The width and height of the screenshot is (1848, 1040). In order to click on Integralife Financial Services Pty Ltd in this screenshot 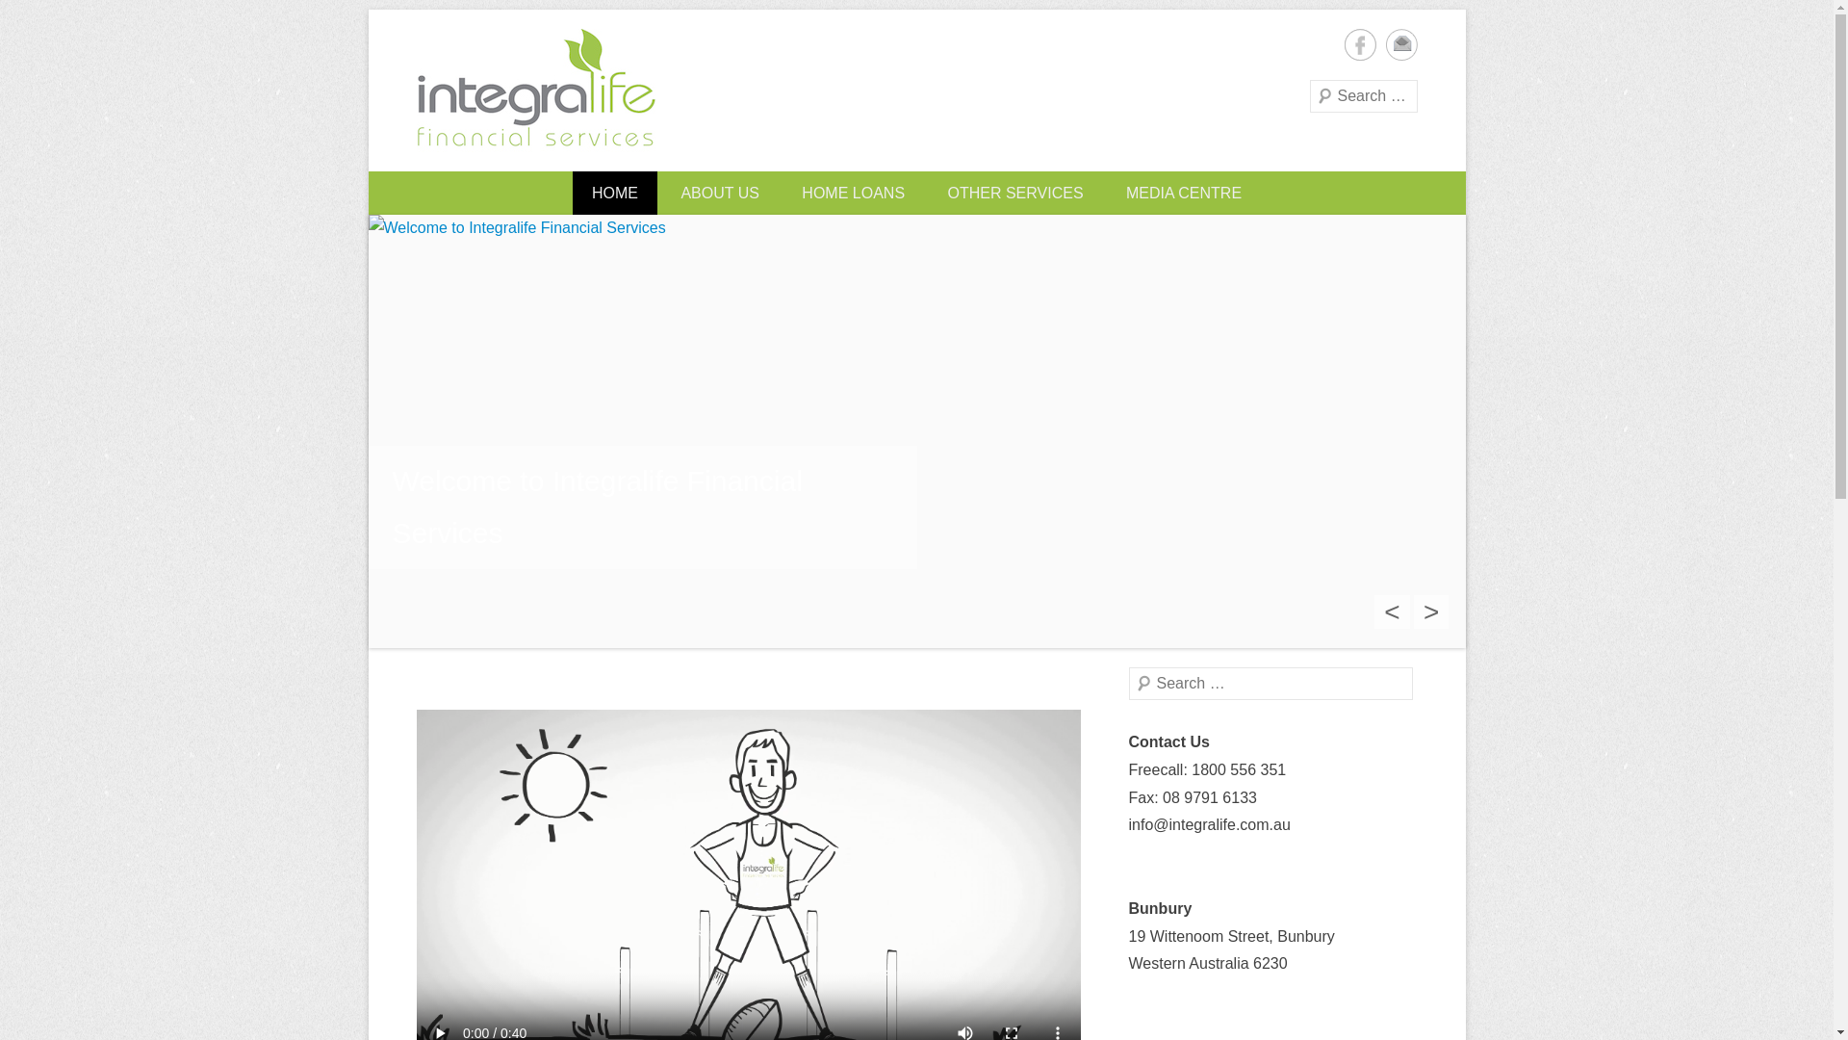, I will do `click(835, 186)`.